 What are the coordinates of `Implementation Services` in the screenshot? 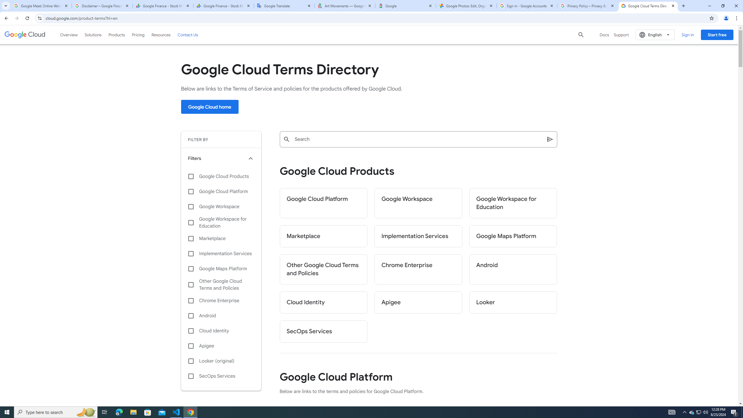 It's located at (418, 236).